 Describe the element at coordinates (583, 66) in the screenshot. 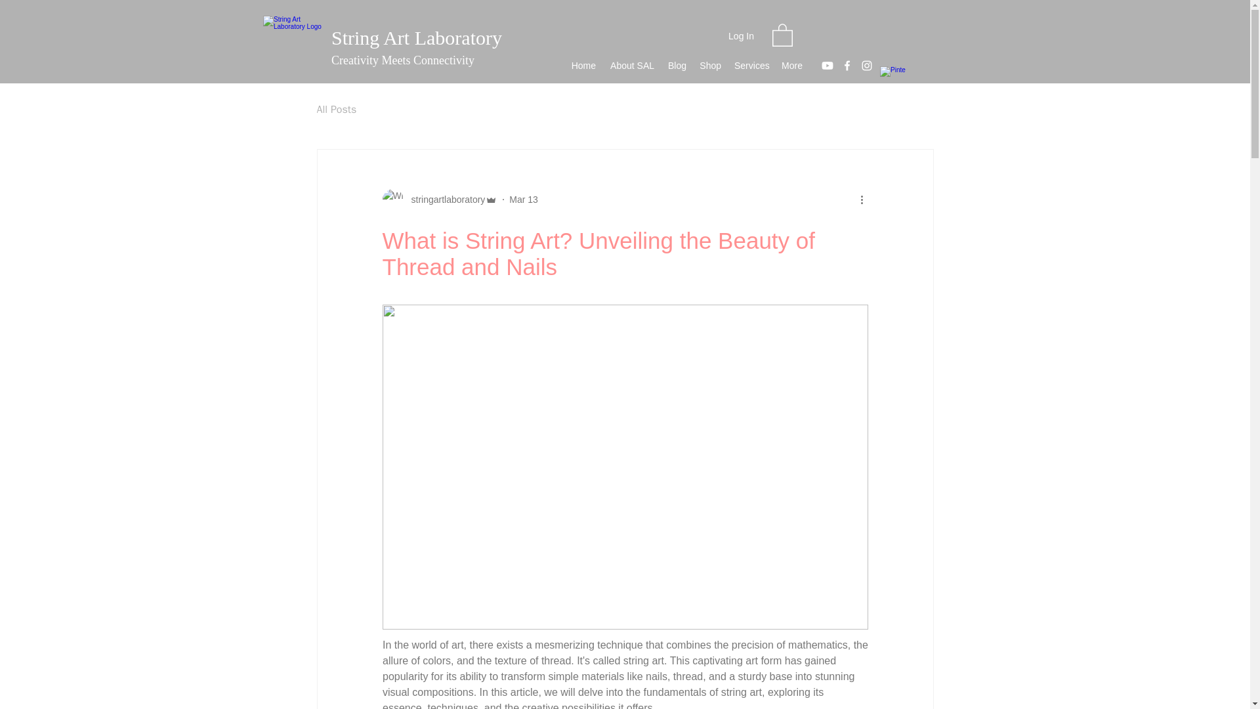

I see `Home` at that location.